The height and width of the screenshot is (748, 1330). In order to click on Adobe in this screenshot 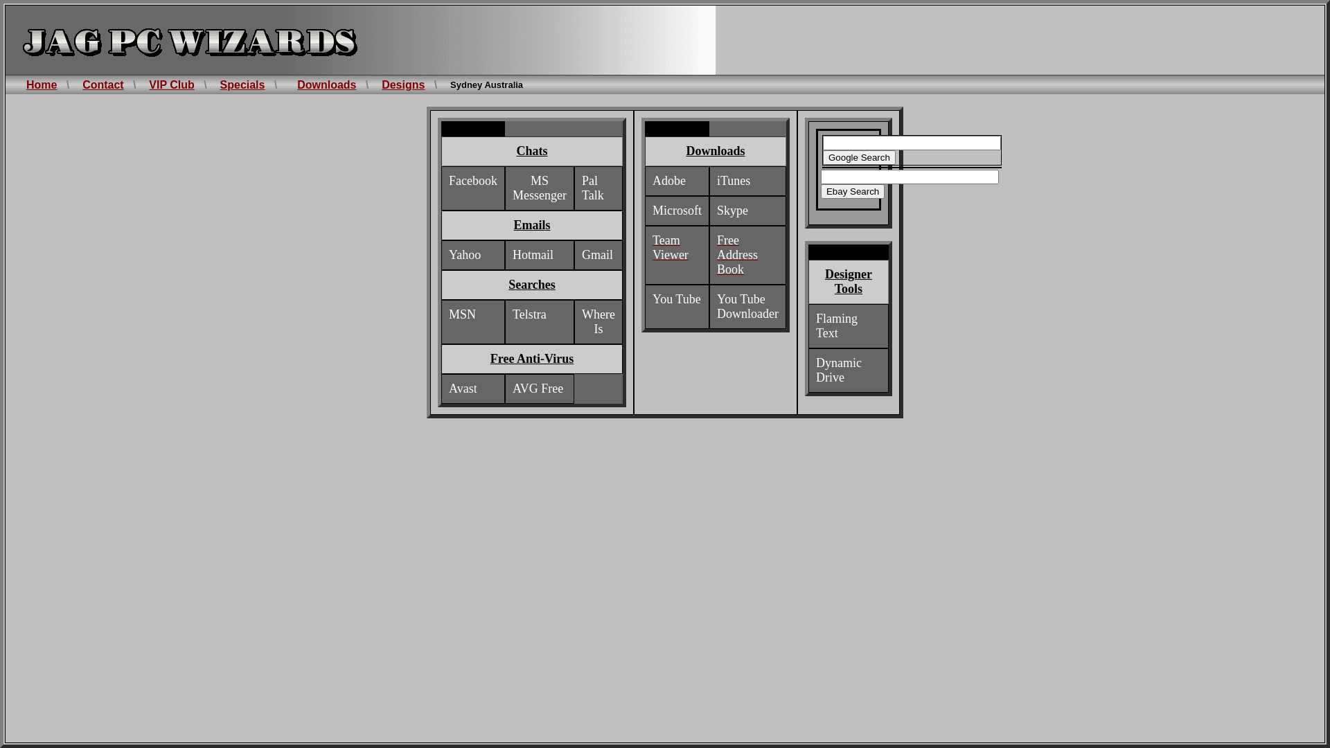, I will do `click(669, 181)`.